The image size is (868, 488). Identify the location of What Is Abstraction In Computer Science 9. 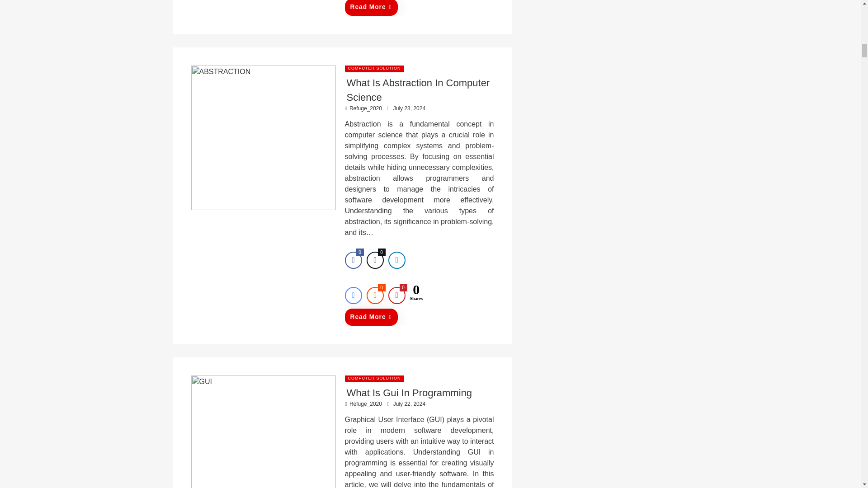
(263, 137).